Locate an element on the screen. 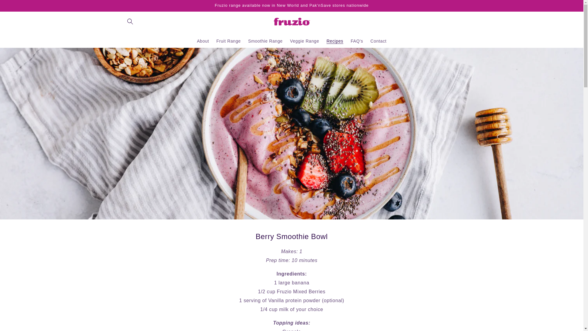 This screenshot has width=588, height=331. Skip to content is located at coordinates (18, 7).